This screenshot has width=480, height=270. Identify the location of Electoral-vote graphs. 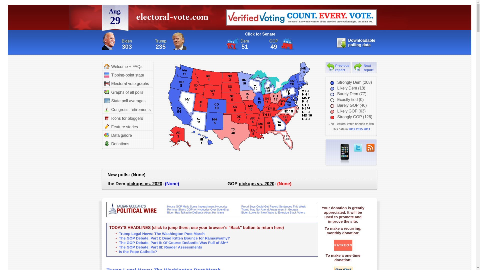
(126, 83).